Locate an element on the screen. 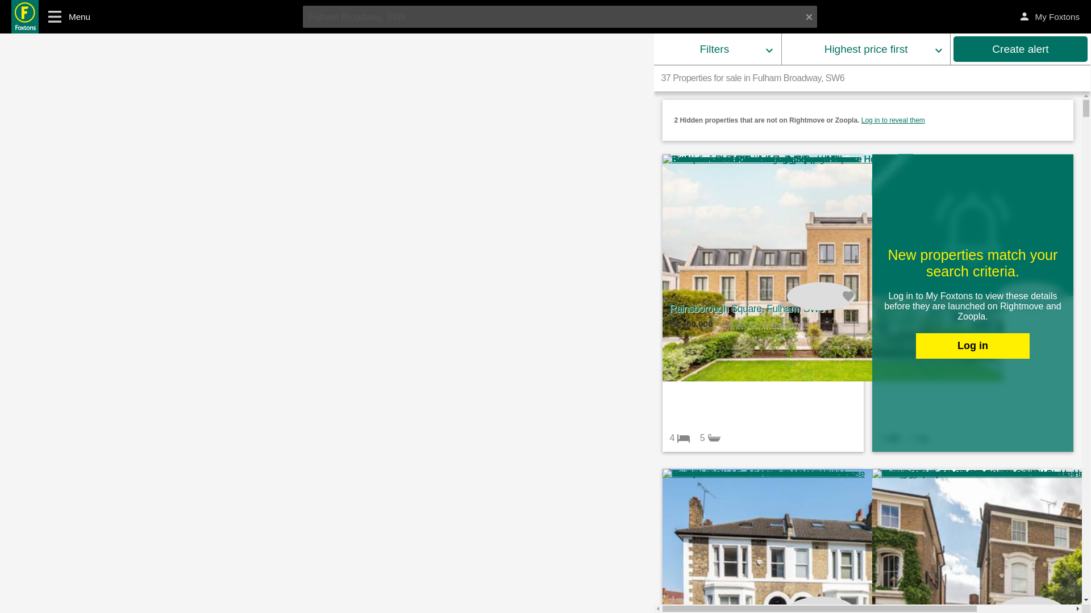  Highest price first is located at coordinates (866, 49).